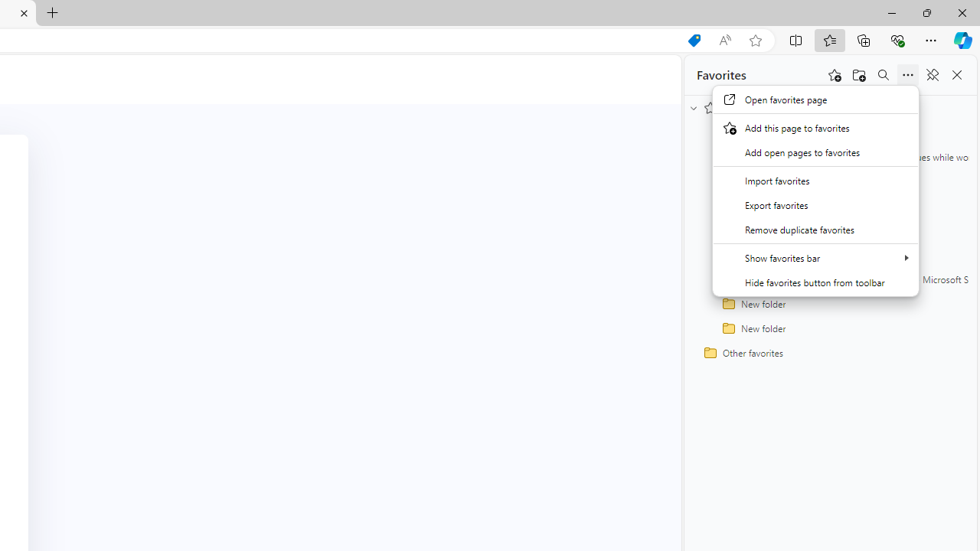 The width and height of the screenshot is (980, 551). What do you see at coordinates (815, 181) in the screenshot?
I see `Import favorites` at bounding box center [815, 181].